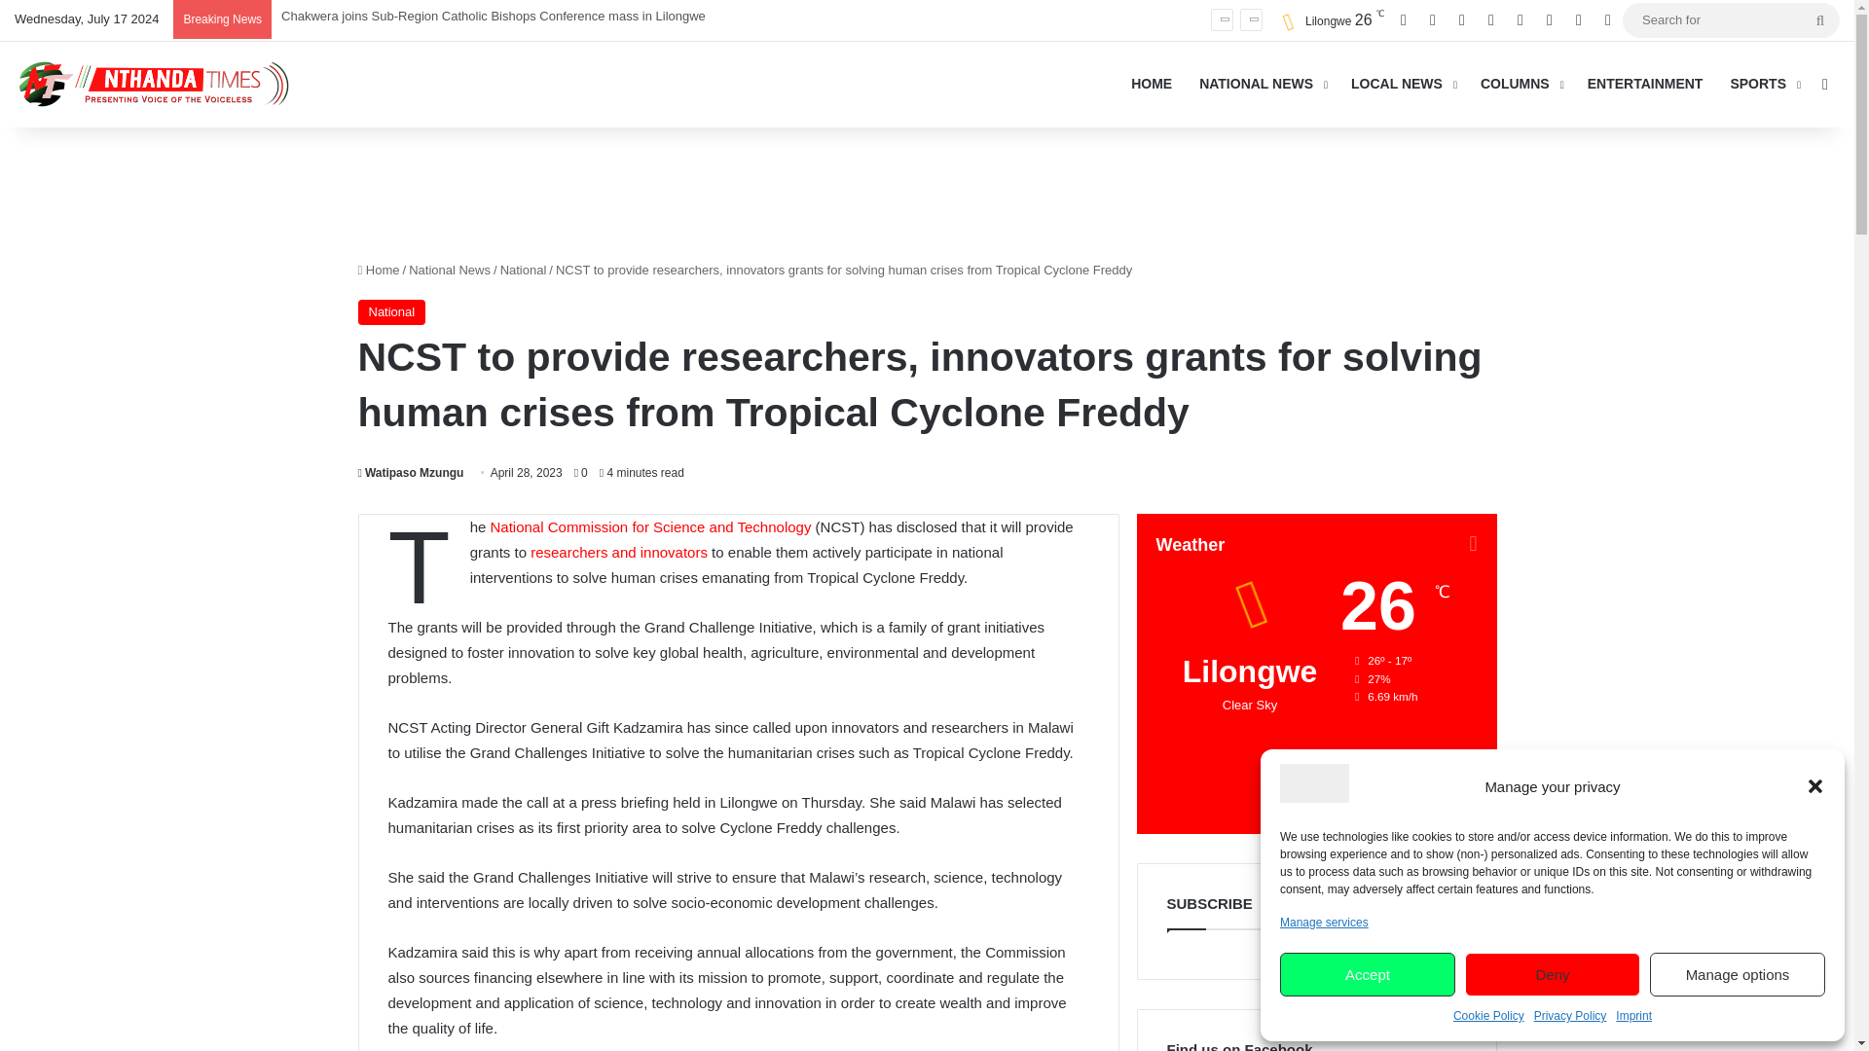 The image size is (1869, 1051). I want to click on LinkedIn, so click(1461, 20).